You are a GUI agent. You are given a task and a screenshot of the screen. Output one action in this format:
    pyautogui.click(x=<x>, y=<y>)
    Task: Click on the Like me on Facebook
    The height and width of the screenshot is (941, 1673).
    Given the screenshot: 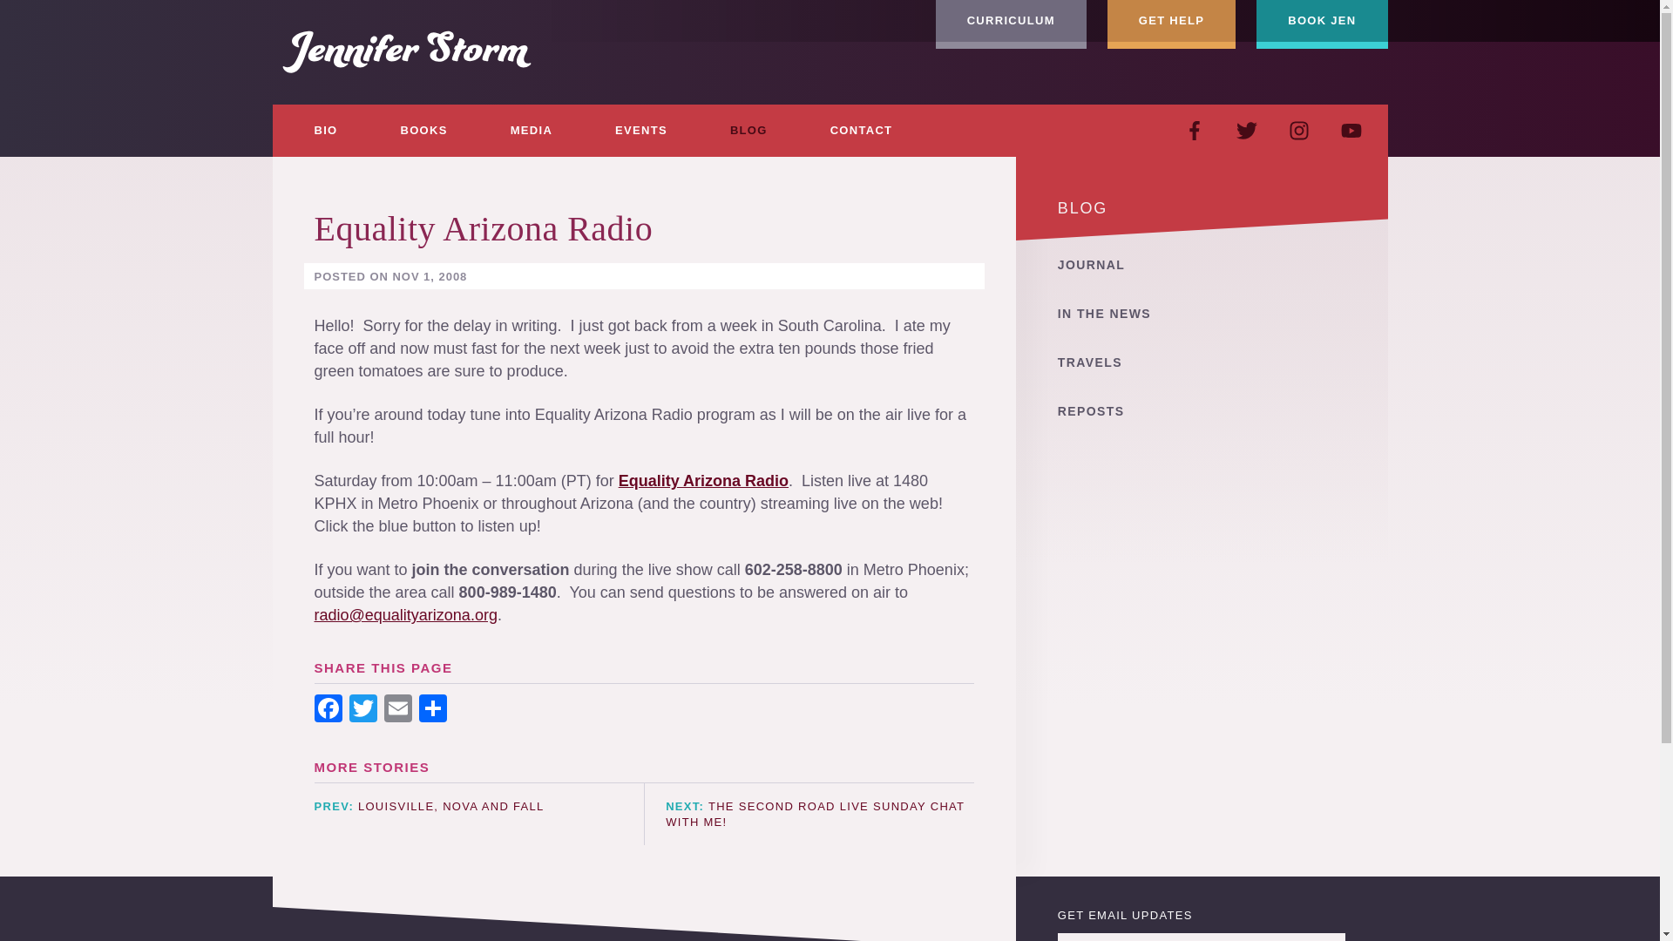 What is the action you would take?
    pyautogui.click(x=1194, y=131)
    